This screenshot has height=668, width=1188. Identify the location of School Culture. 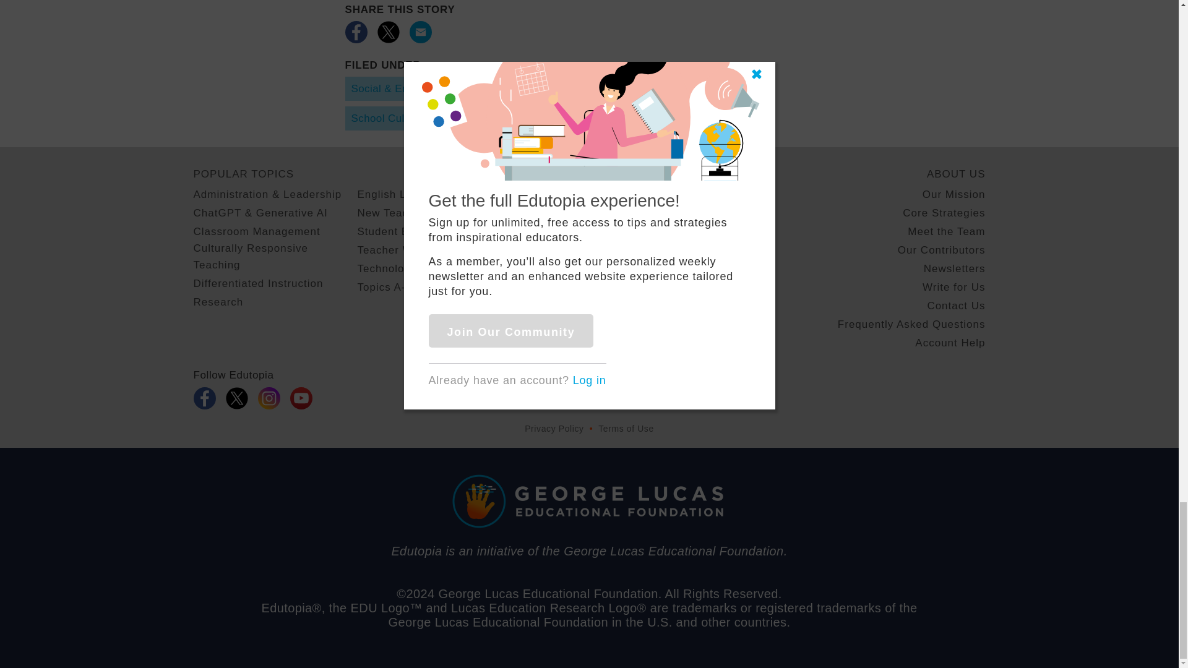
(387, 118).